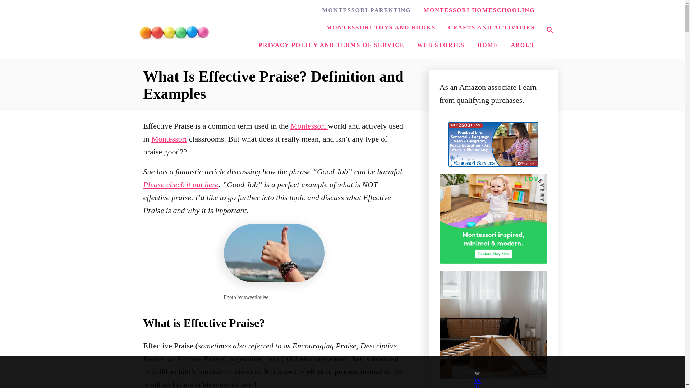 Image resolution: width=690 pixels, height=388 pixels. I want to click on Skip to Content, so click(548, 30).